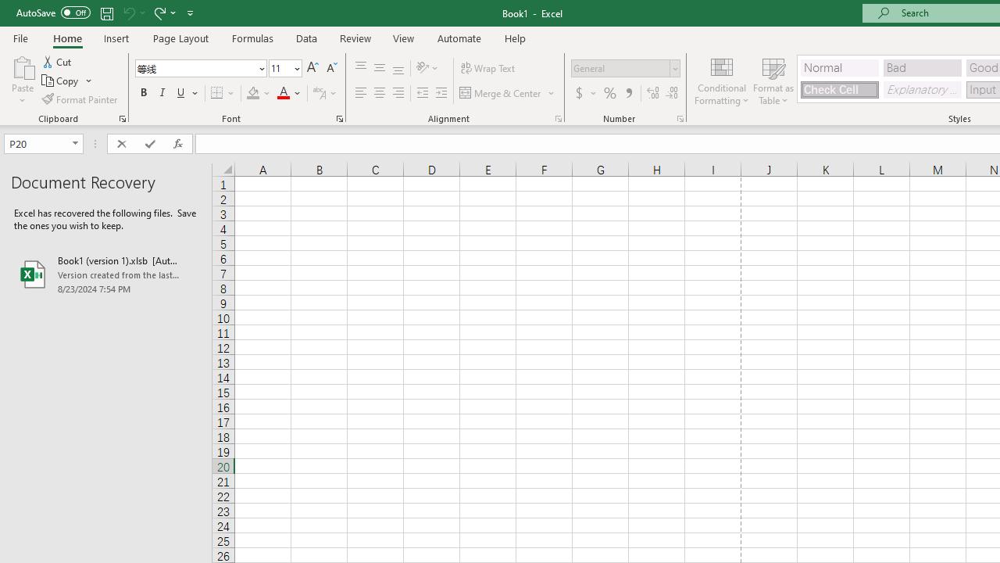  What do you see at coordinates (285, 69) in the screenshot?
I see `Font Size` at bounding box center [285, 69].